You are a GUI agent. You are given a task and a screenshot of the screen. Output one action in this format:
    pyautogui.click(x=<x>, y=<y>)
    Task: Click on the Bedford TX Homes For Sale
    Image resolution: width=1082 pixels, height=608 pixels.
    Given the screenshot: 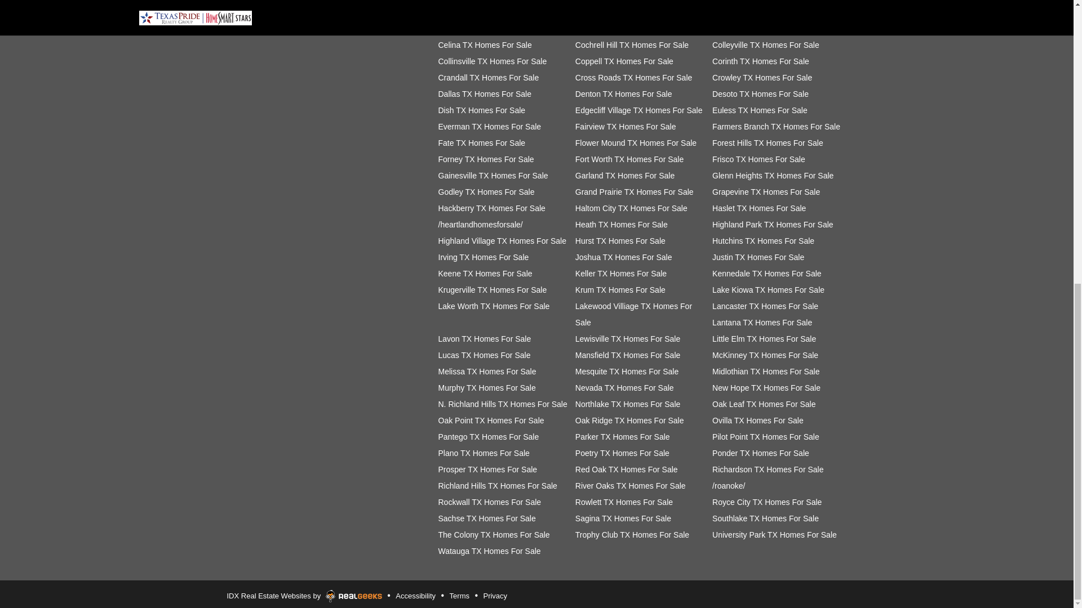 What is the action you would take?
    pyautogui.click(x=624, y=12)
    